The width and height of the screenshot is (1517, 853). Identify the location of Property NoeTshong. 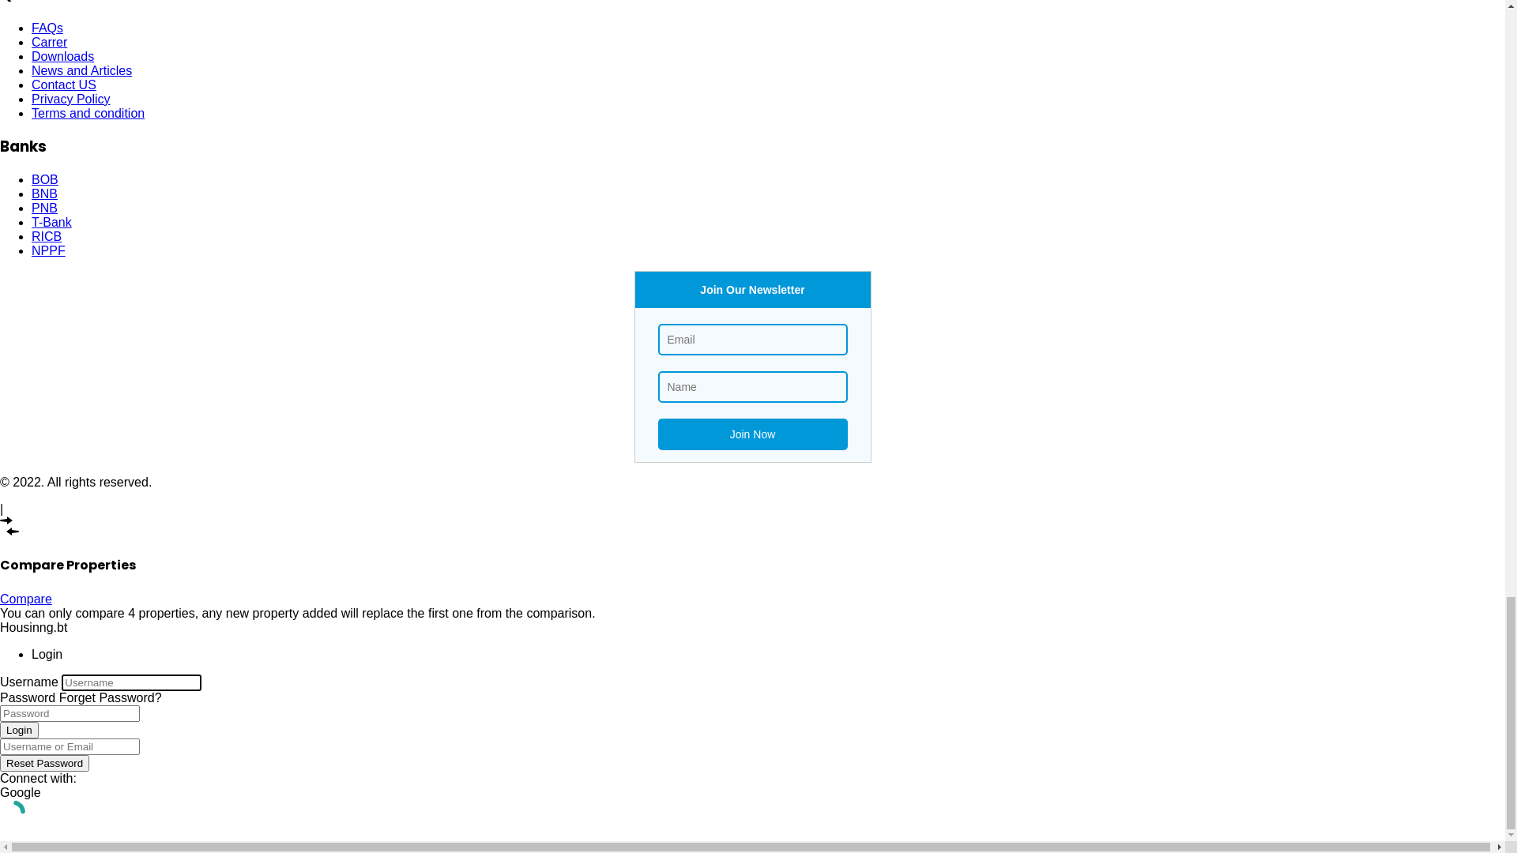
(121, 133).